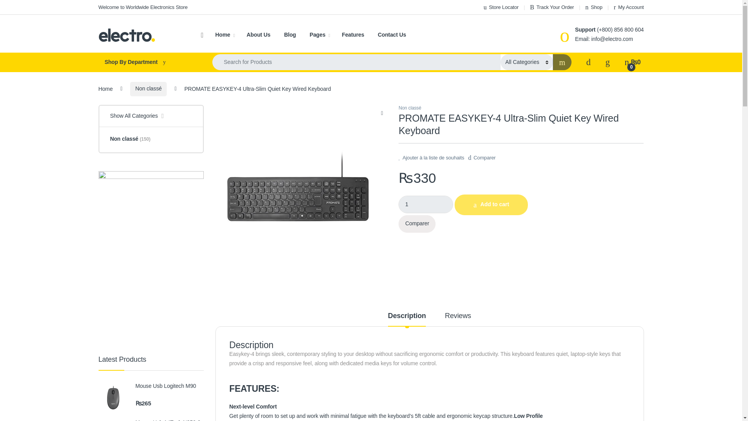 Image resolution: width=748 pixels, height=421 pixels. What do you see at coordinates (629, 7) in the screenshot?
I see `My Account` at bounding box center [629, 7].